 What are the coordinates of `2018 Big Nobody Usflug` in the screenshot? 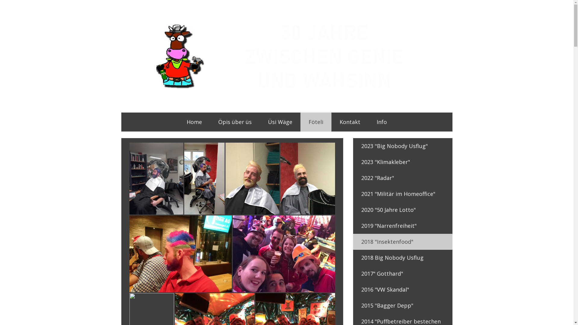 It's located at (402, 258).